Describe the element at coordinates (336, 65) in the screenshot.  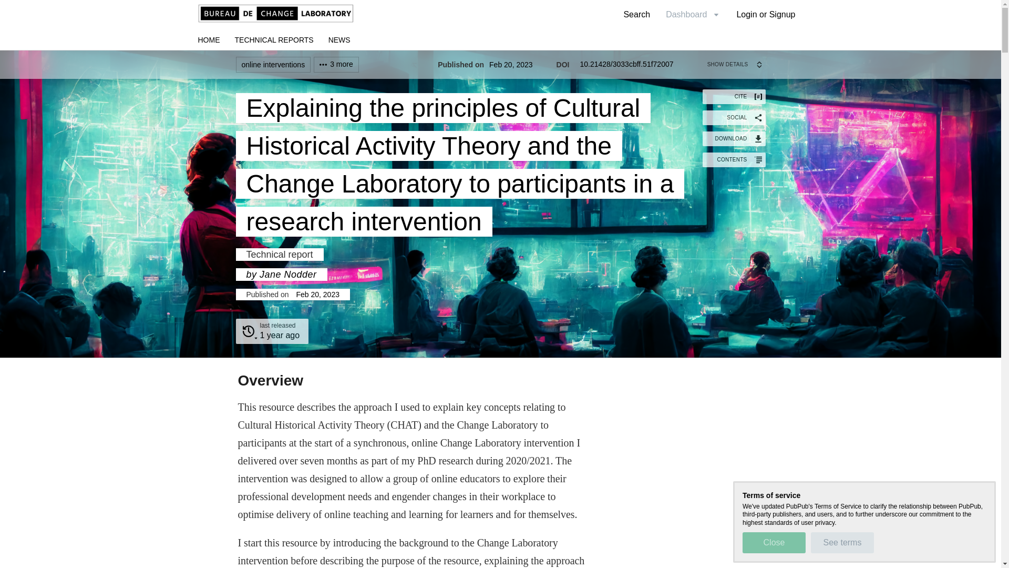
I see `SHOW DETAILS` at that location.